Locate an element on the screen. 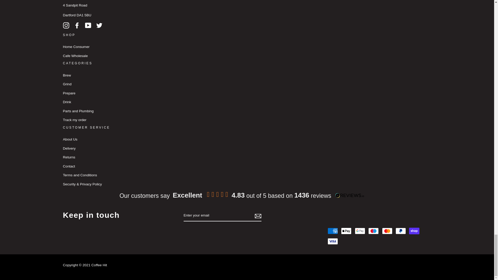 Image resolution: width=498 pixels, height=280 pixels. Coffee Hit Trade on Twitter is located at coordinates (99, 25).